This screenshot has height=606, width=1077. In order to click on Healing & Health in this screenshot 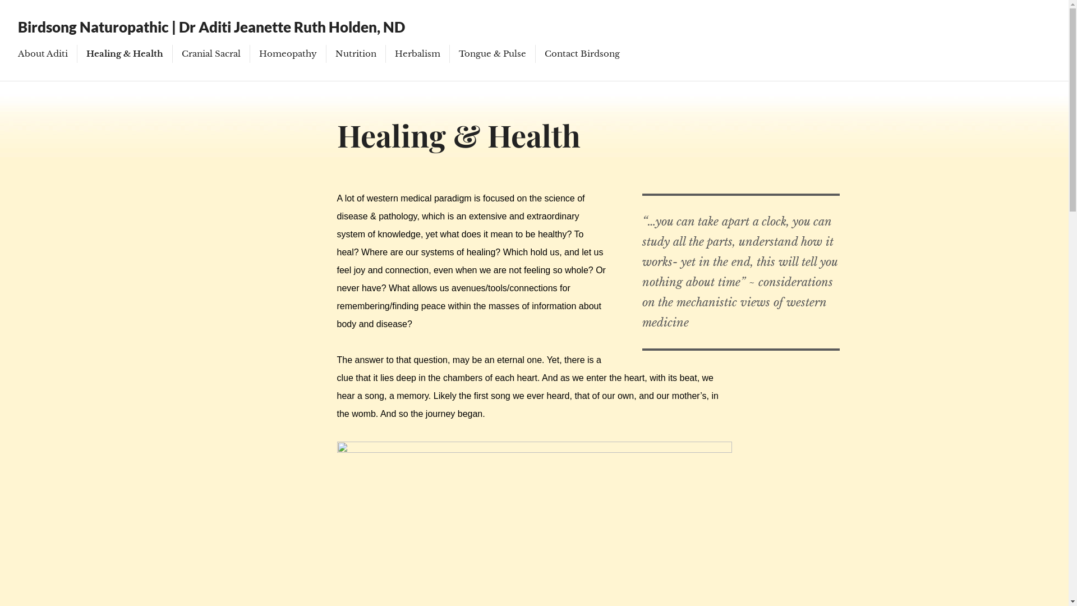, I will do `click(125, 54)`.